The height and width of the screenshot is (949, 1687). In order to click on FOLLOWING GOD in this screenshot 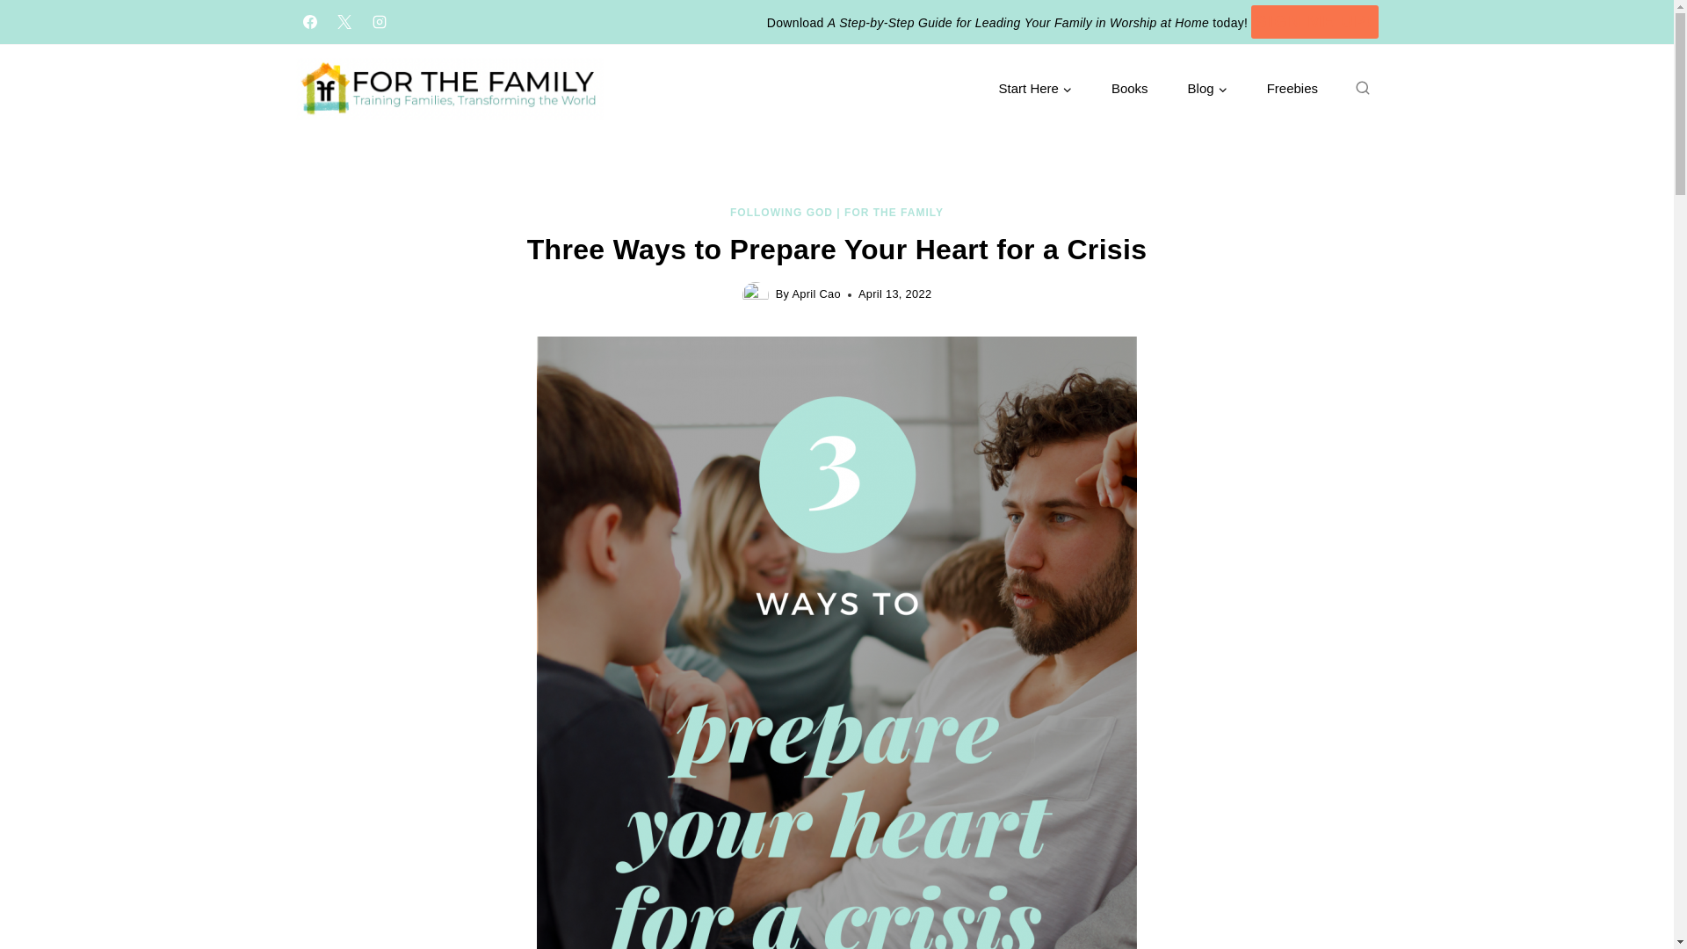, I will do `click(782, 213)`.